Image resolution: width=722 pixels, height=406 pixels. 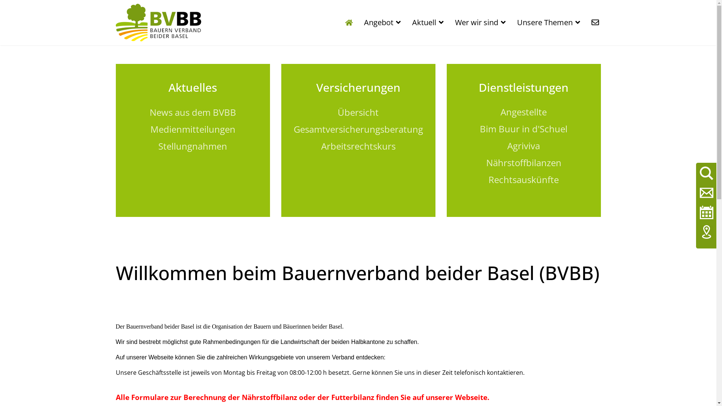 I want to click on News aus dem BVBB, so click(x=193, y=114).